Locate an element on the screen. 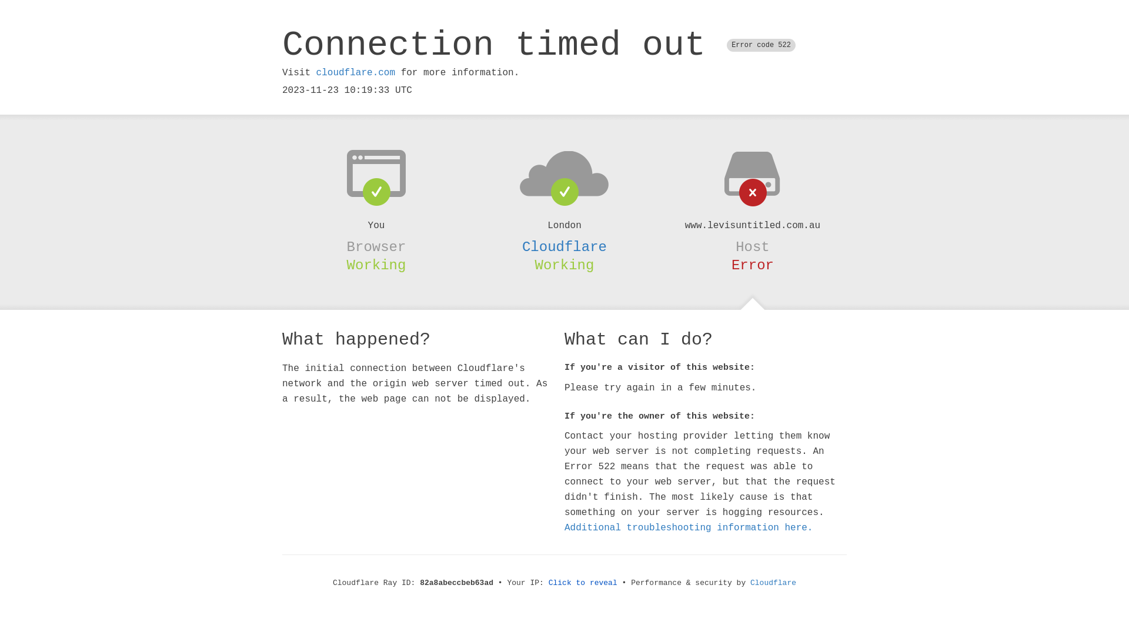  cloudflare.com is located at coordinates (356, 73).